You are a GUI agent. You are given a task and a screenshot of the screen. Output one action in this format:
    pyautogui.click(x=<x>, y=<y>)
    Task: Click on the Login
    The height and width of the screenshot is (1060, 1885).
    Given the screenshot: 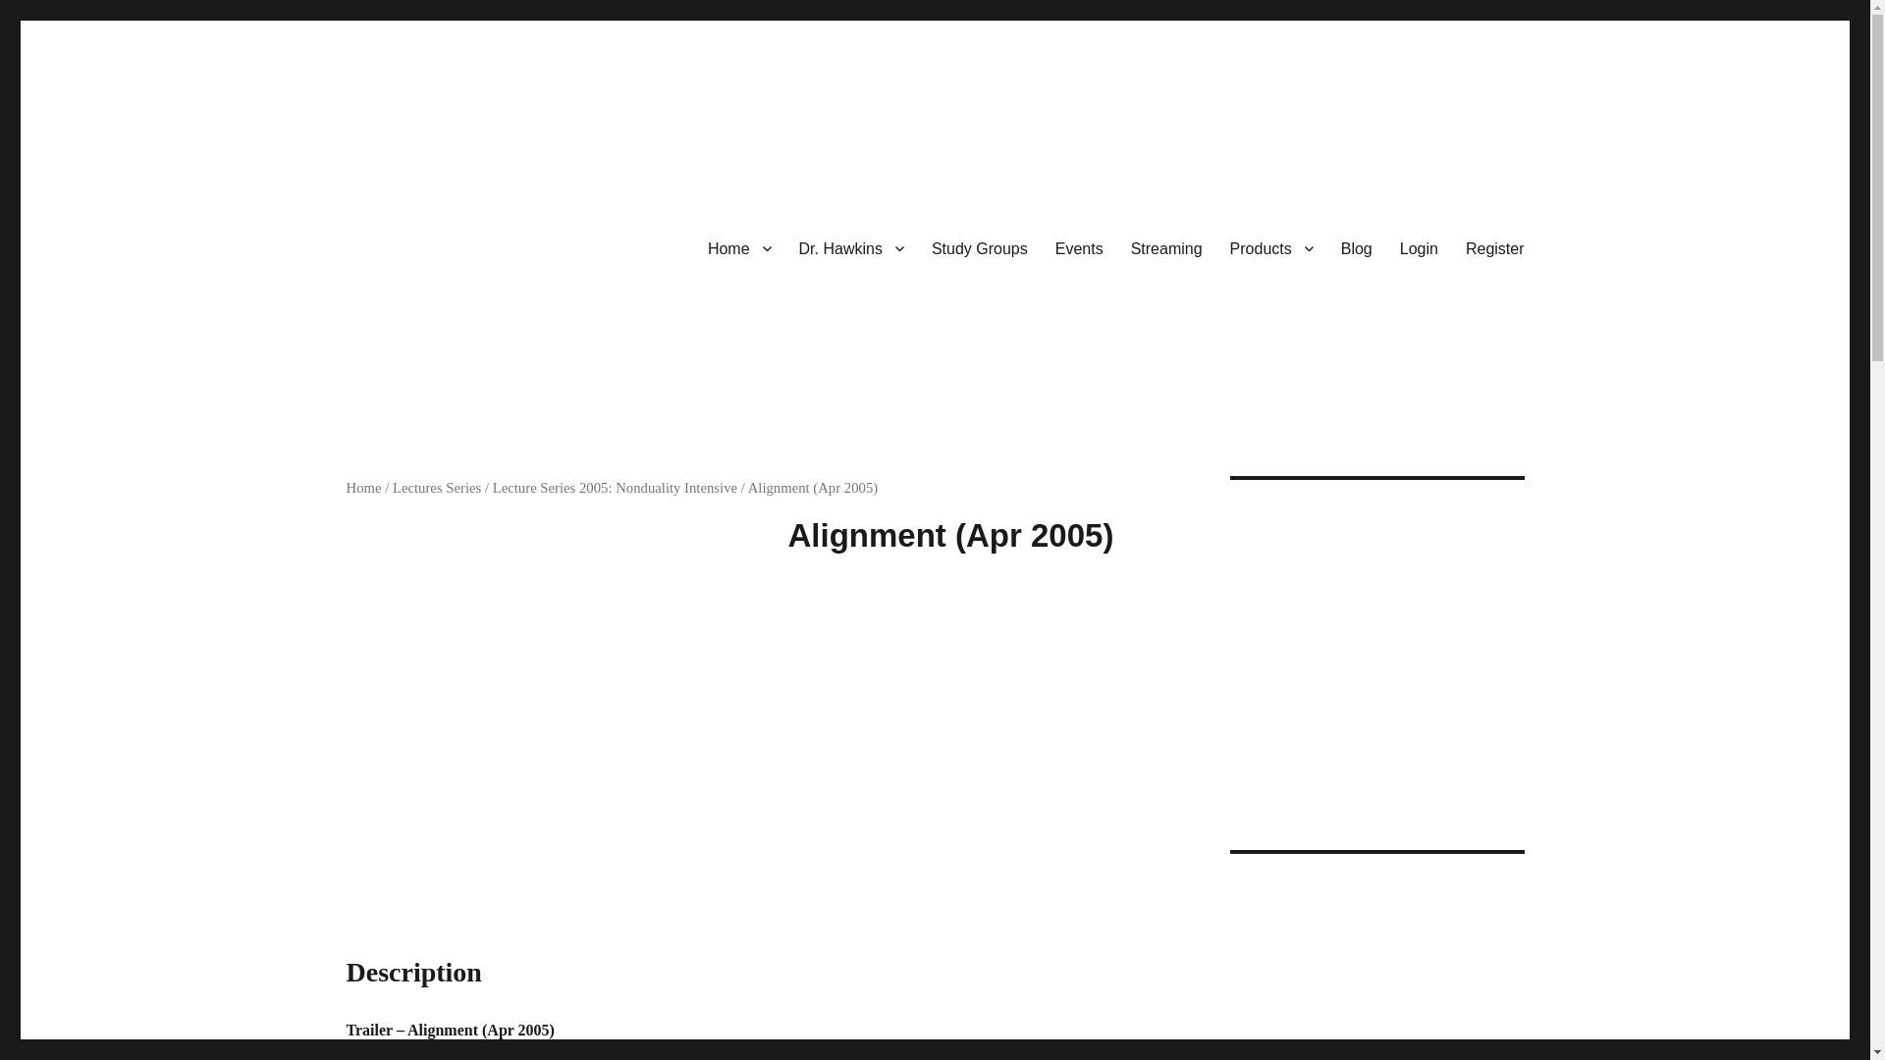 What is the action you would take?
    pyautogui.click(x=1418, y=248)
    